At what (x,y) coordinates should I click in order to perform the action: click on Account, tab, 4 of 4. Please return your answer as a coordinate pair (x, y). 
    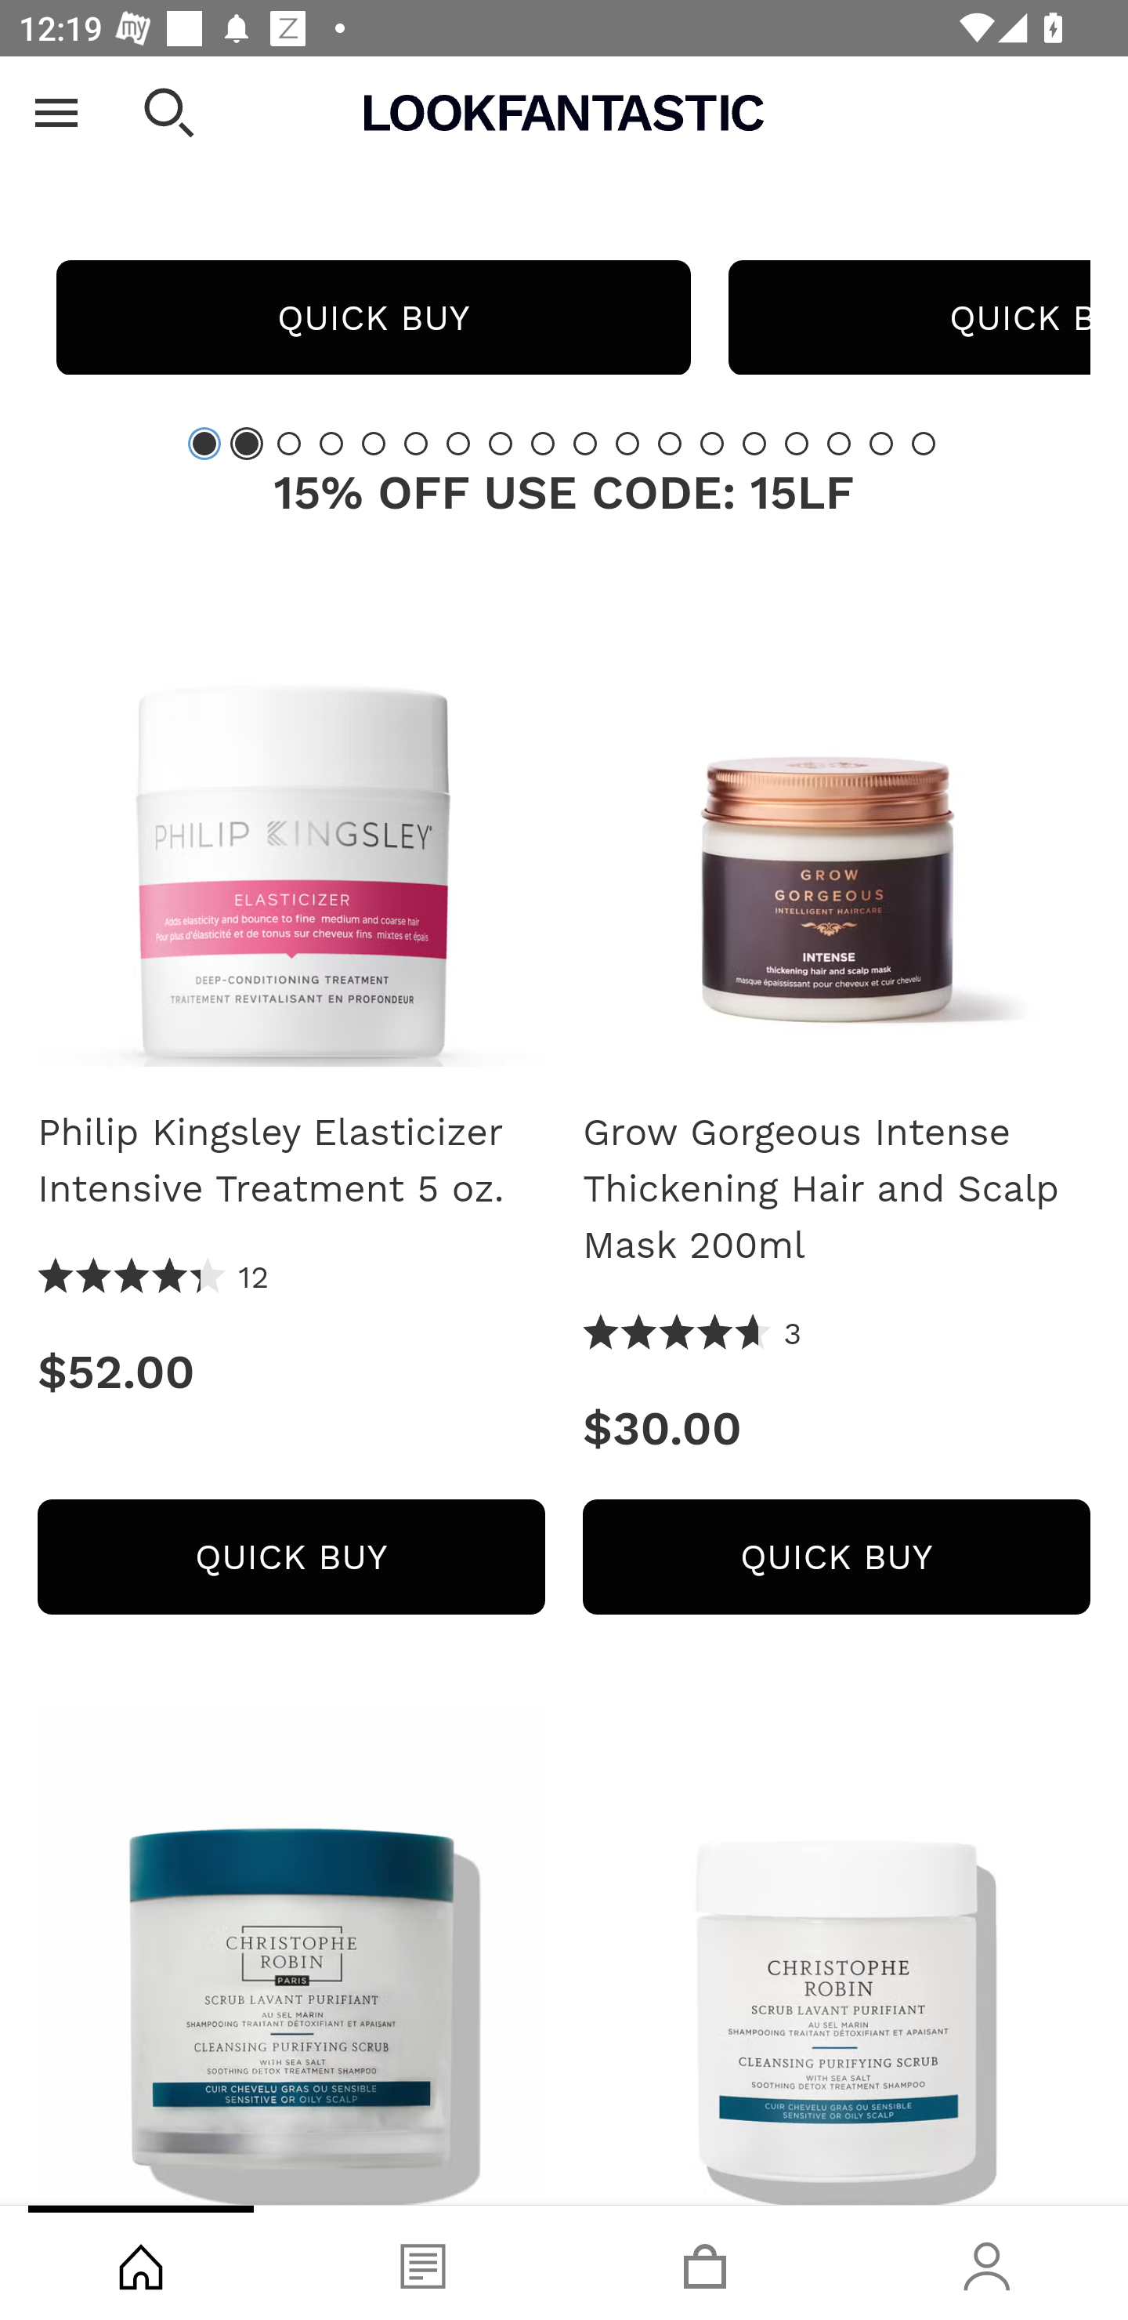
    Looking at the image, I should click on (987, 2263).